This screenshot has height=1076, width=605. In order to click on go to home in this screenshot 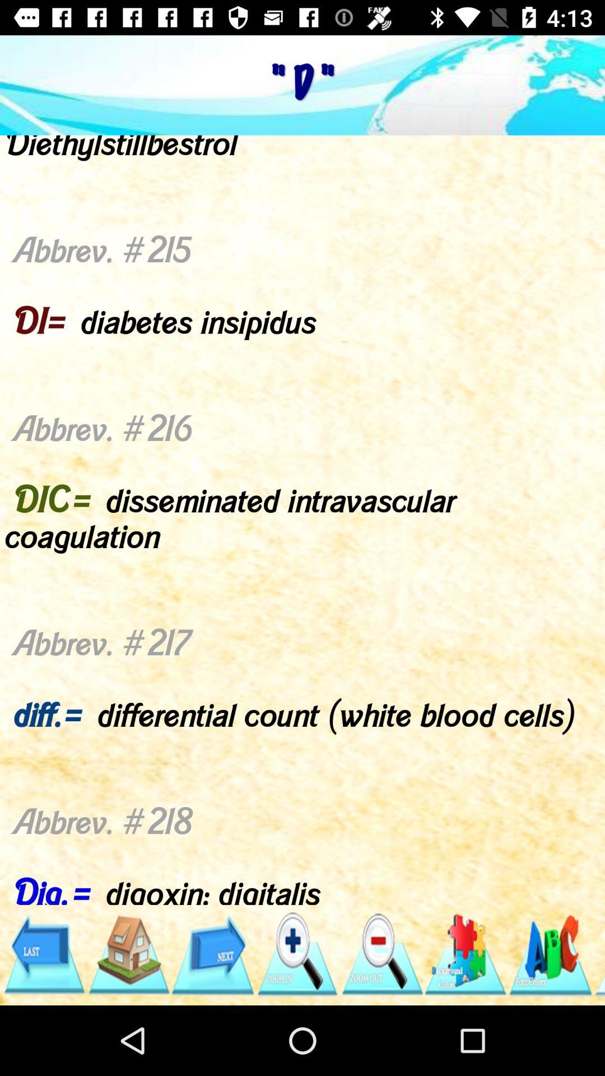, I will do `click(128, 955)`.